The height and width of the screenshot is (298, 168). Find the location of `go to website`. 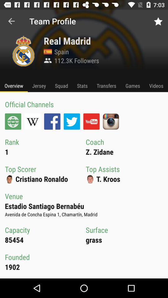

go to website is located at coordinates (13, 121).